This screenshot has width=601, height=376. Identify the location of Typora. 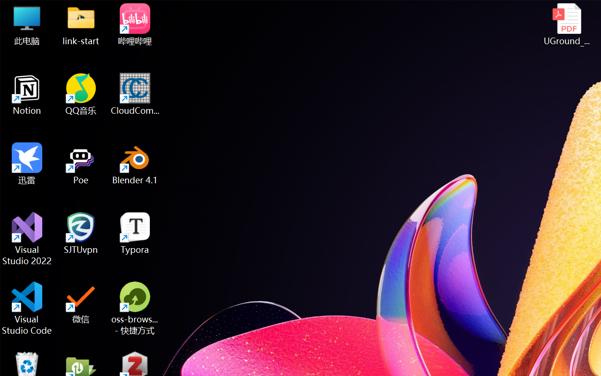
(135, 233).